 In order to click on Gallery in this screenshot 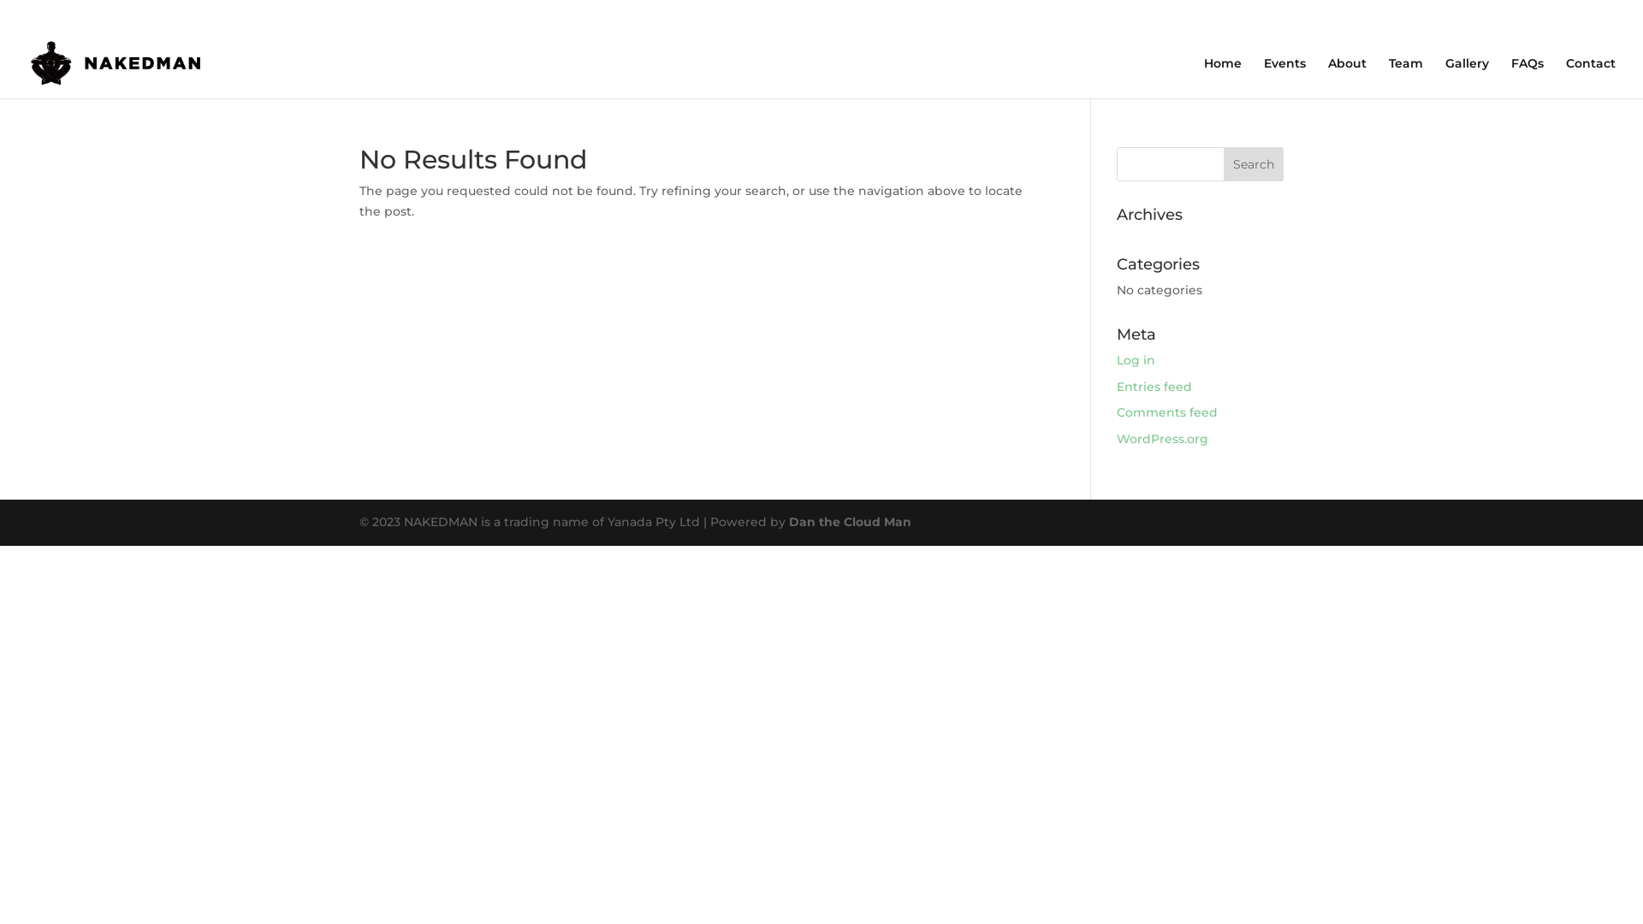, I will do `click(1467, 77)`.